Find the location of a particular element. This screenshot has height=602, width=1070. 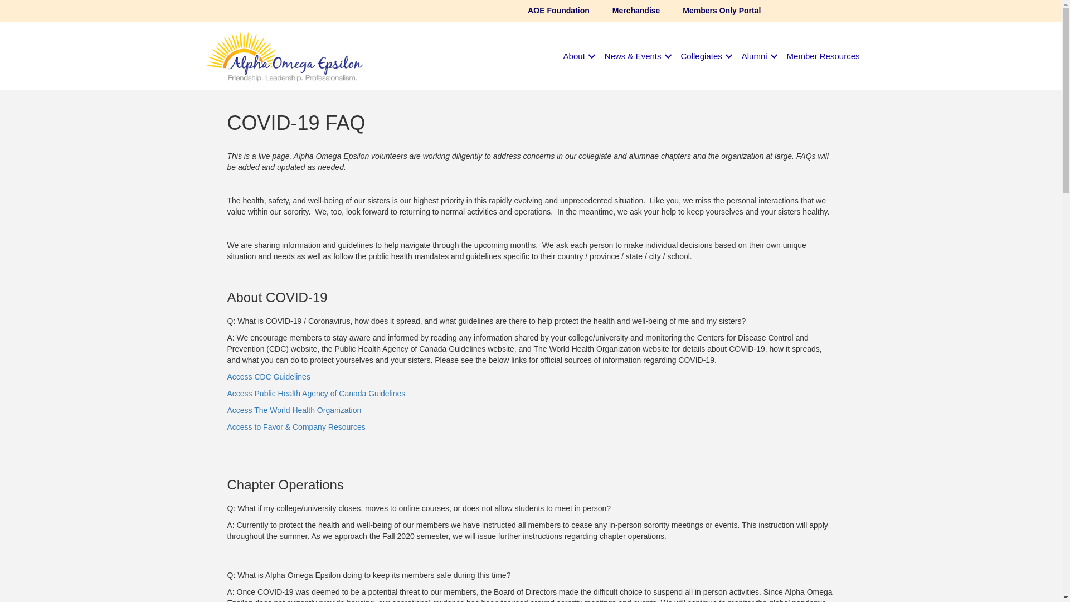

Access The World Health Organization is located at coordinates (294, 410).